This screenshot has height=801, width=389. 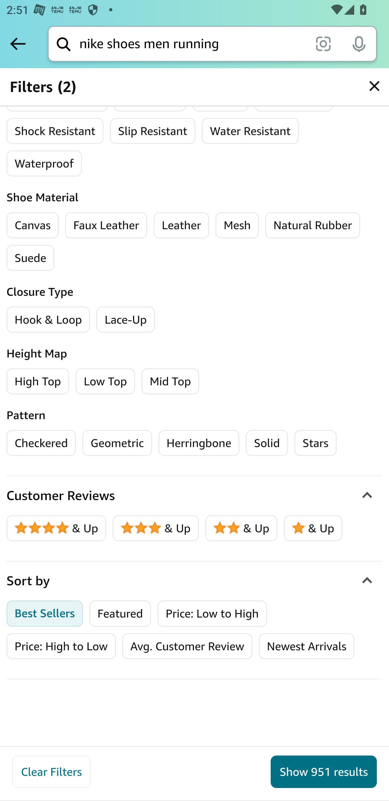 What do you see at coordinates (38, 381) in the screenshot?
I see `High Top` at bounding box center [38, 381].